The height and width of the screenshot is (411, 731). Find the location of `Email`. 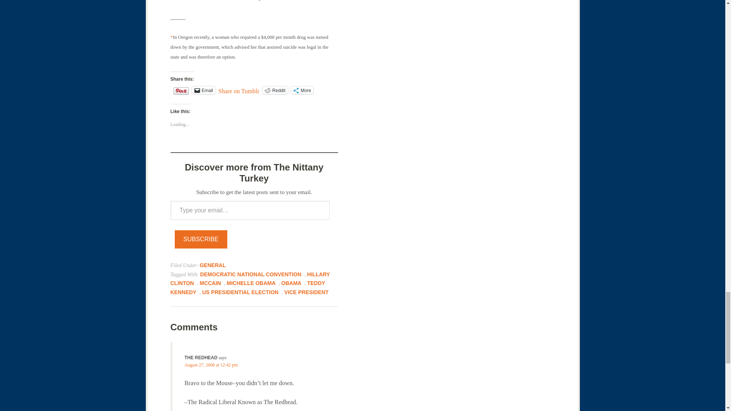

Email is located at coordinates (203, 90).